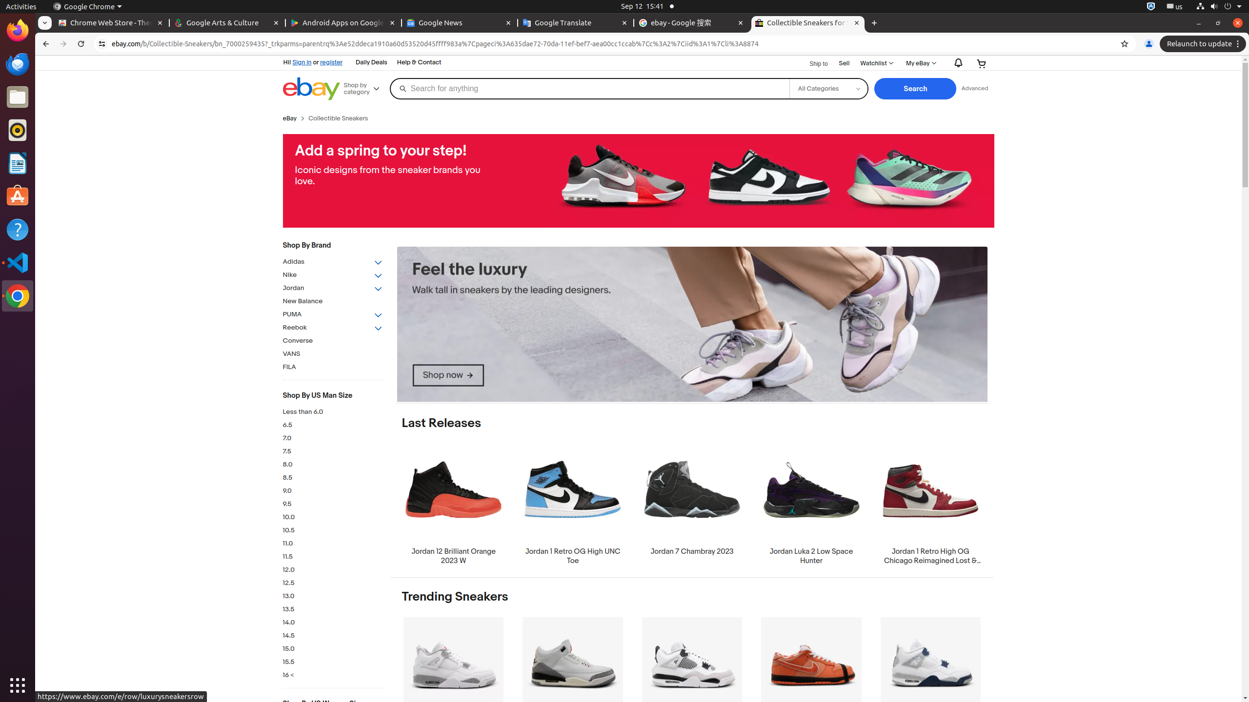  I want to click on Less than 6.0, so click(333, 412).